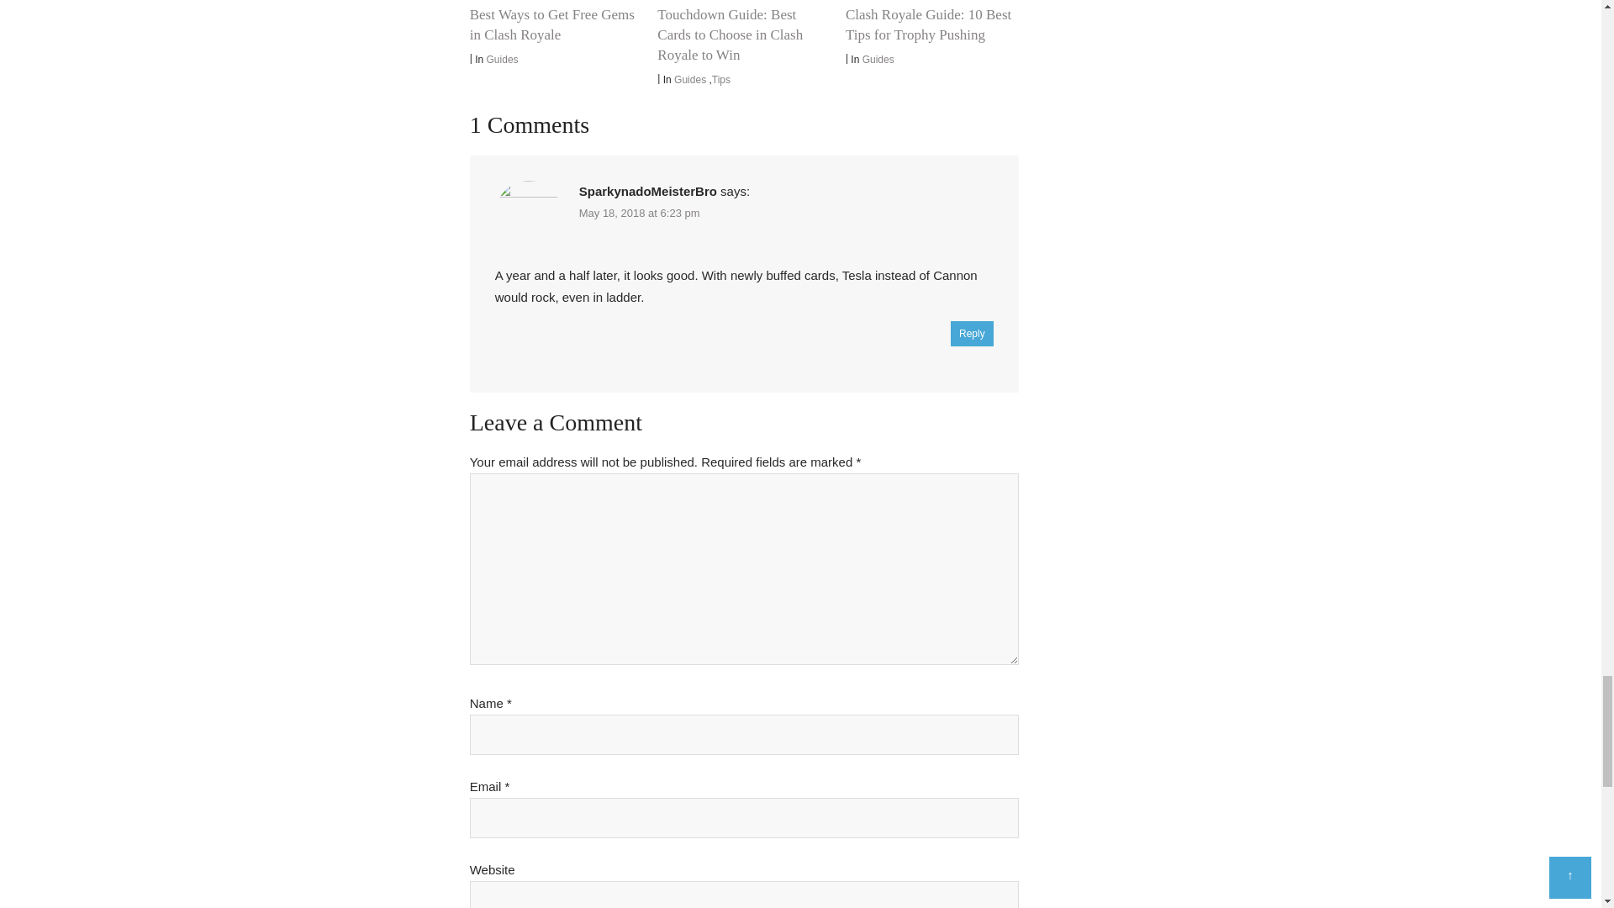 The width and height of the screenshot is (1614, 908). Describe the element at coordinates (551, 24) in the screenshot. I see `Best Ways to Get Free Gems in Clash Royale` at that location.